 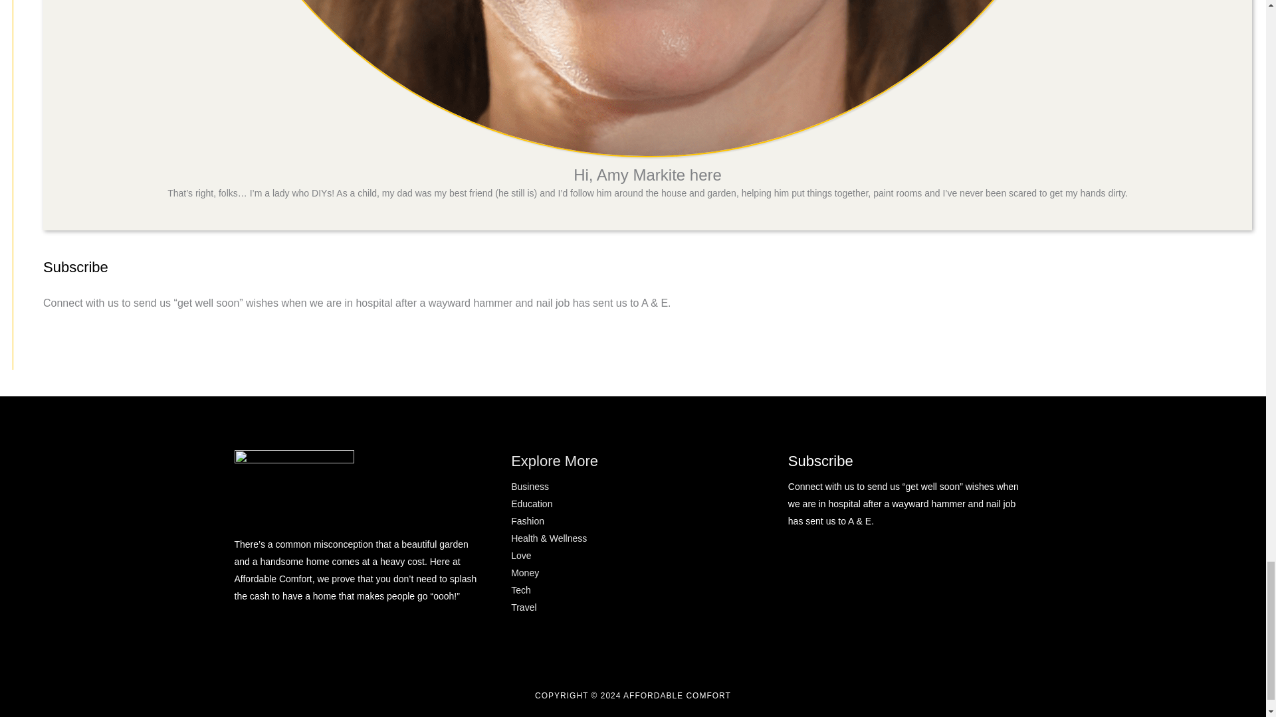 I want to click on Business, so click(x=530, y=486).